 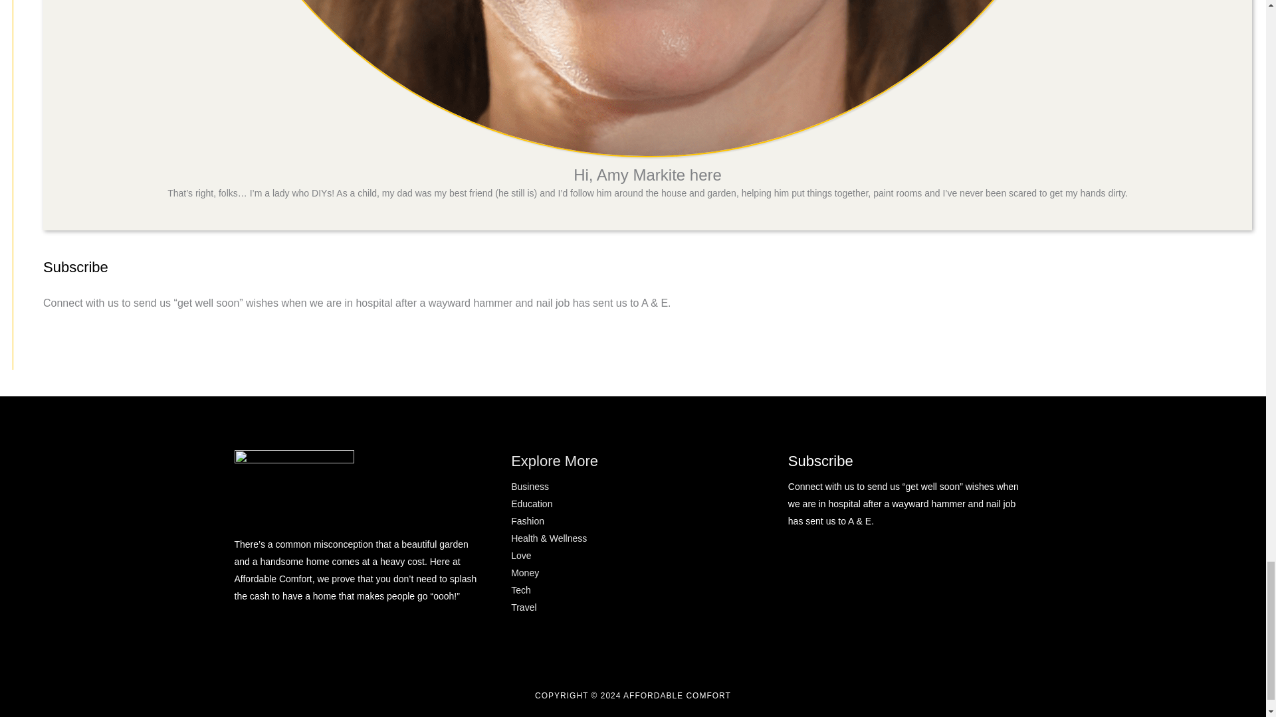 I want to click on Business, so click(x=530, y=486).